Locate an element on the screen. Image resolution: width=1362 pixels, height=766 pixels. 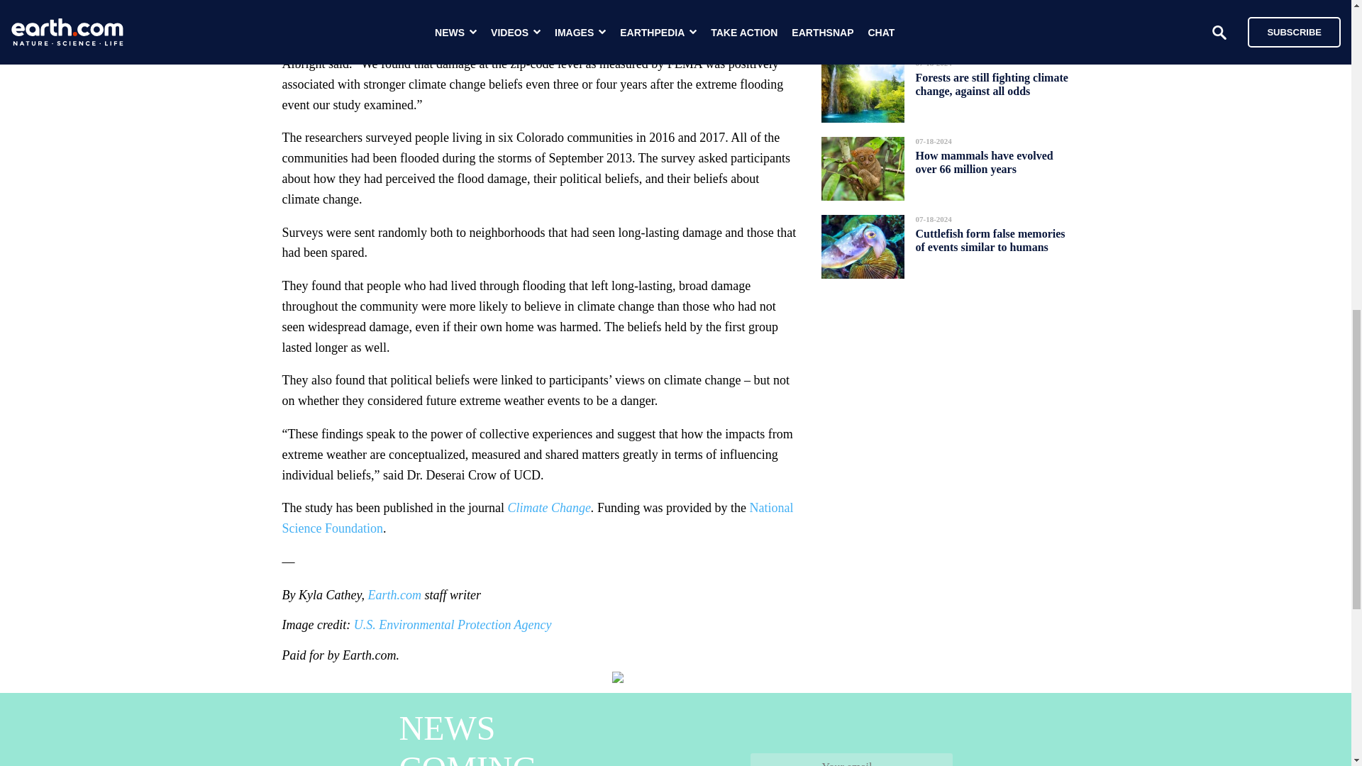
Sea sawdust: Unexpected diet of crown-of-thorns starfish is located at coordinates (986, 13).